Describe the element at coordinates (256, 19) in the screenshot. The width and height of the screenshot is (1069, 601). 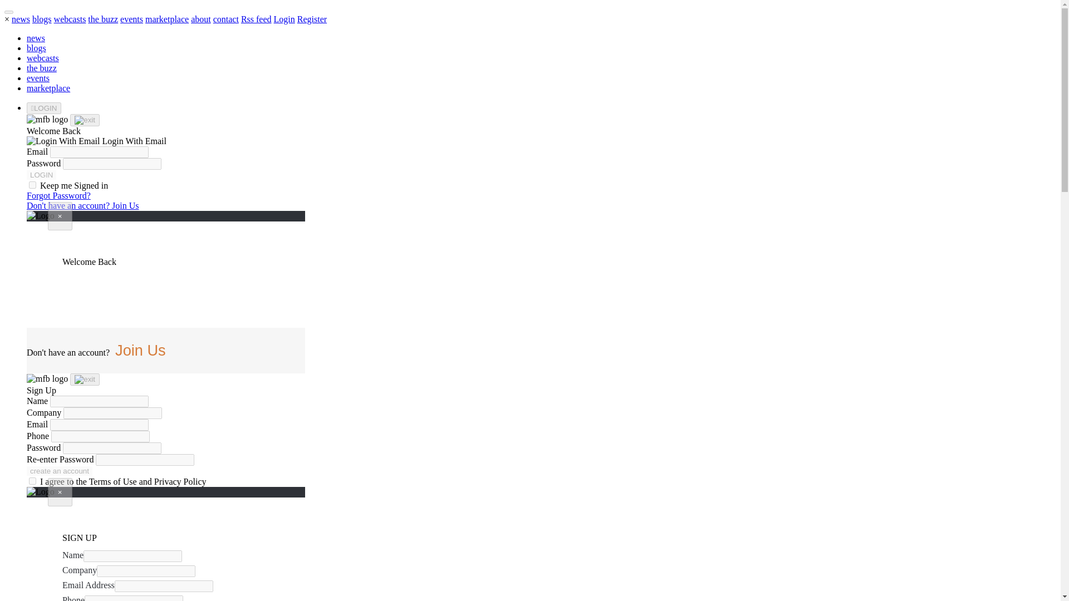
I see `Rss feed` at that location.